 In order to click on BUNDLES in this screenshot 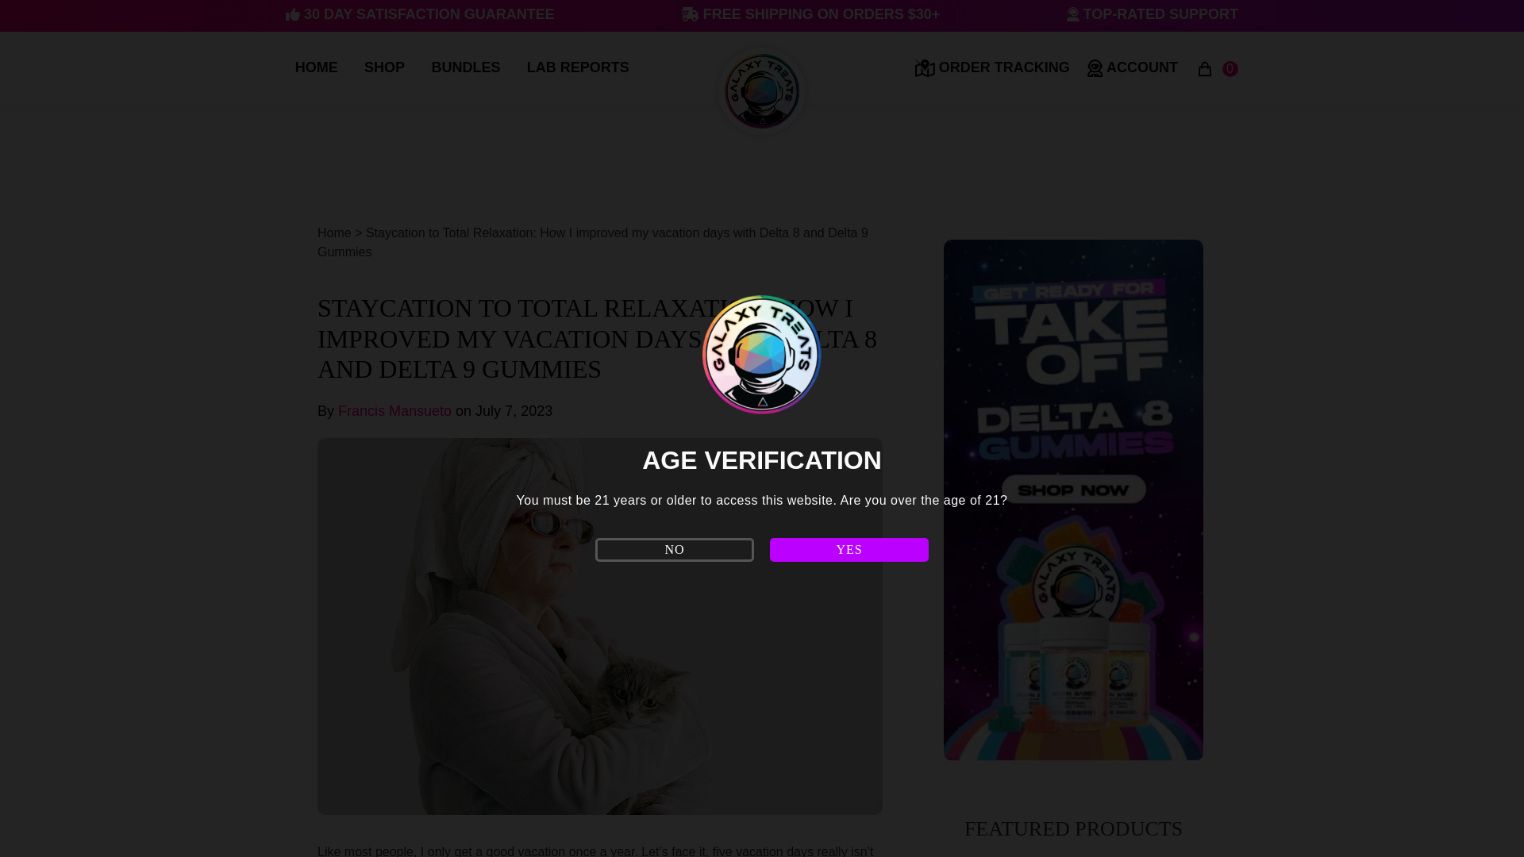, I will do `click(465, 67)`.